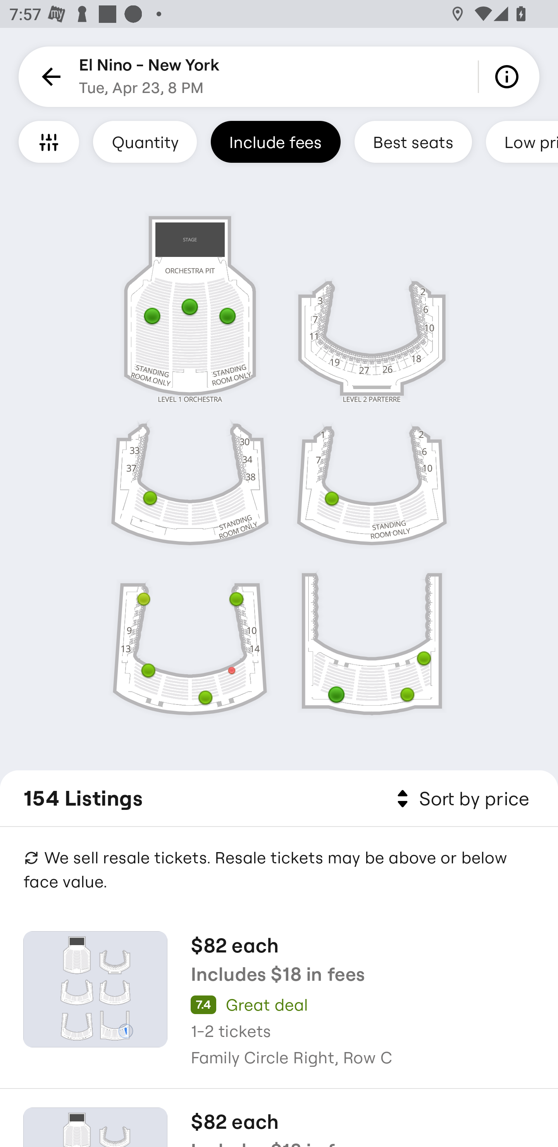 This screenshot has width=558, height=1147. I want to click on Include fees, so click(276, 141).